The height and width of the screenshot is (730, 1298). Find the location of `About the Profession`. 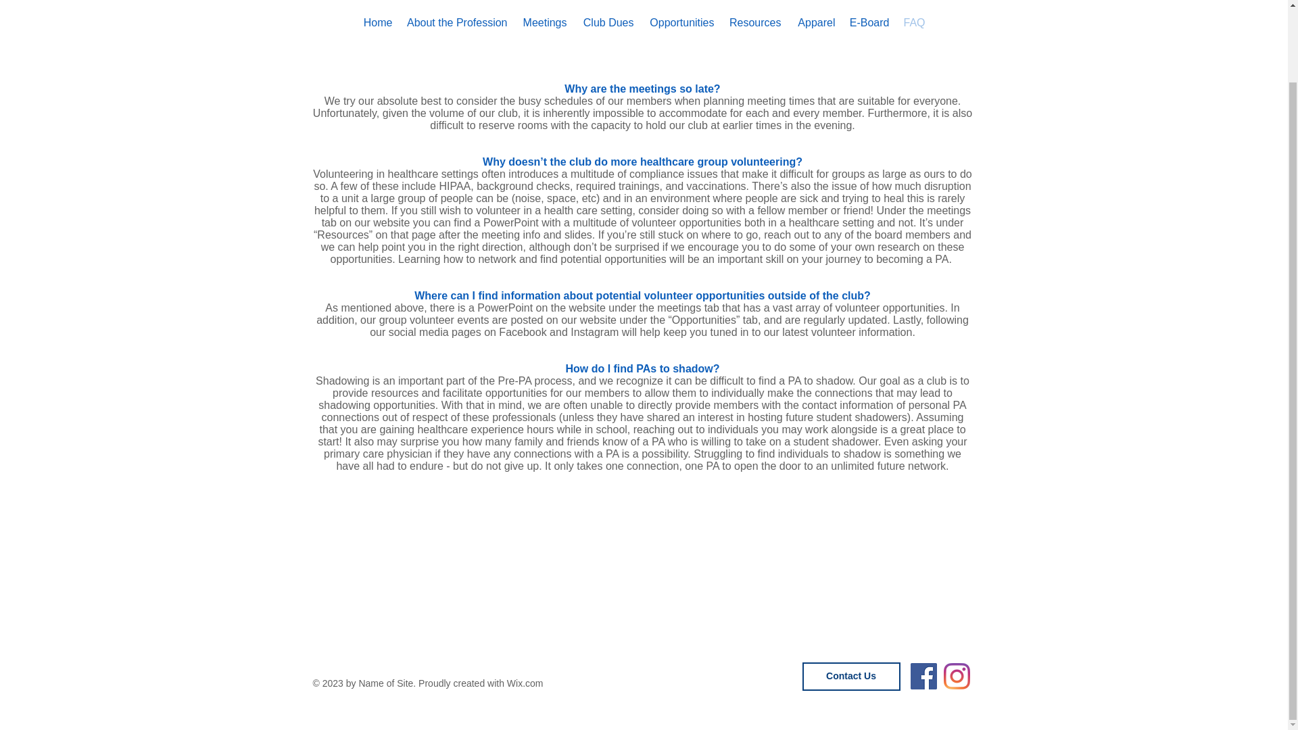

About the Profession is located at coordinates (456, 23).